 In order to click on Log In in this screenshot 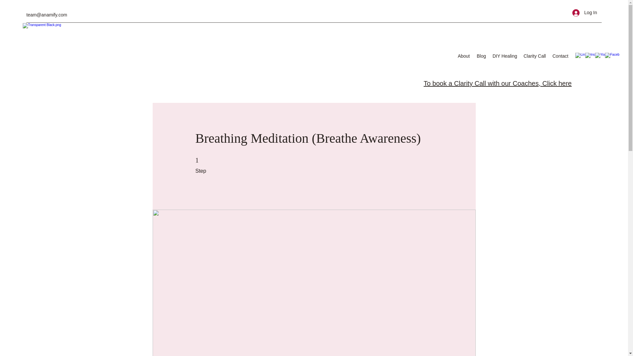, I will do `click(585, 13)`.